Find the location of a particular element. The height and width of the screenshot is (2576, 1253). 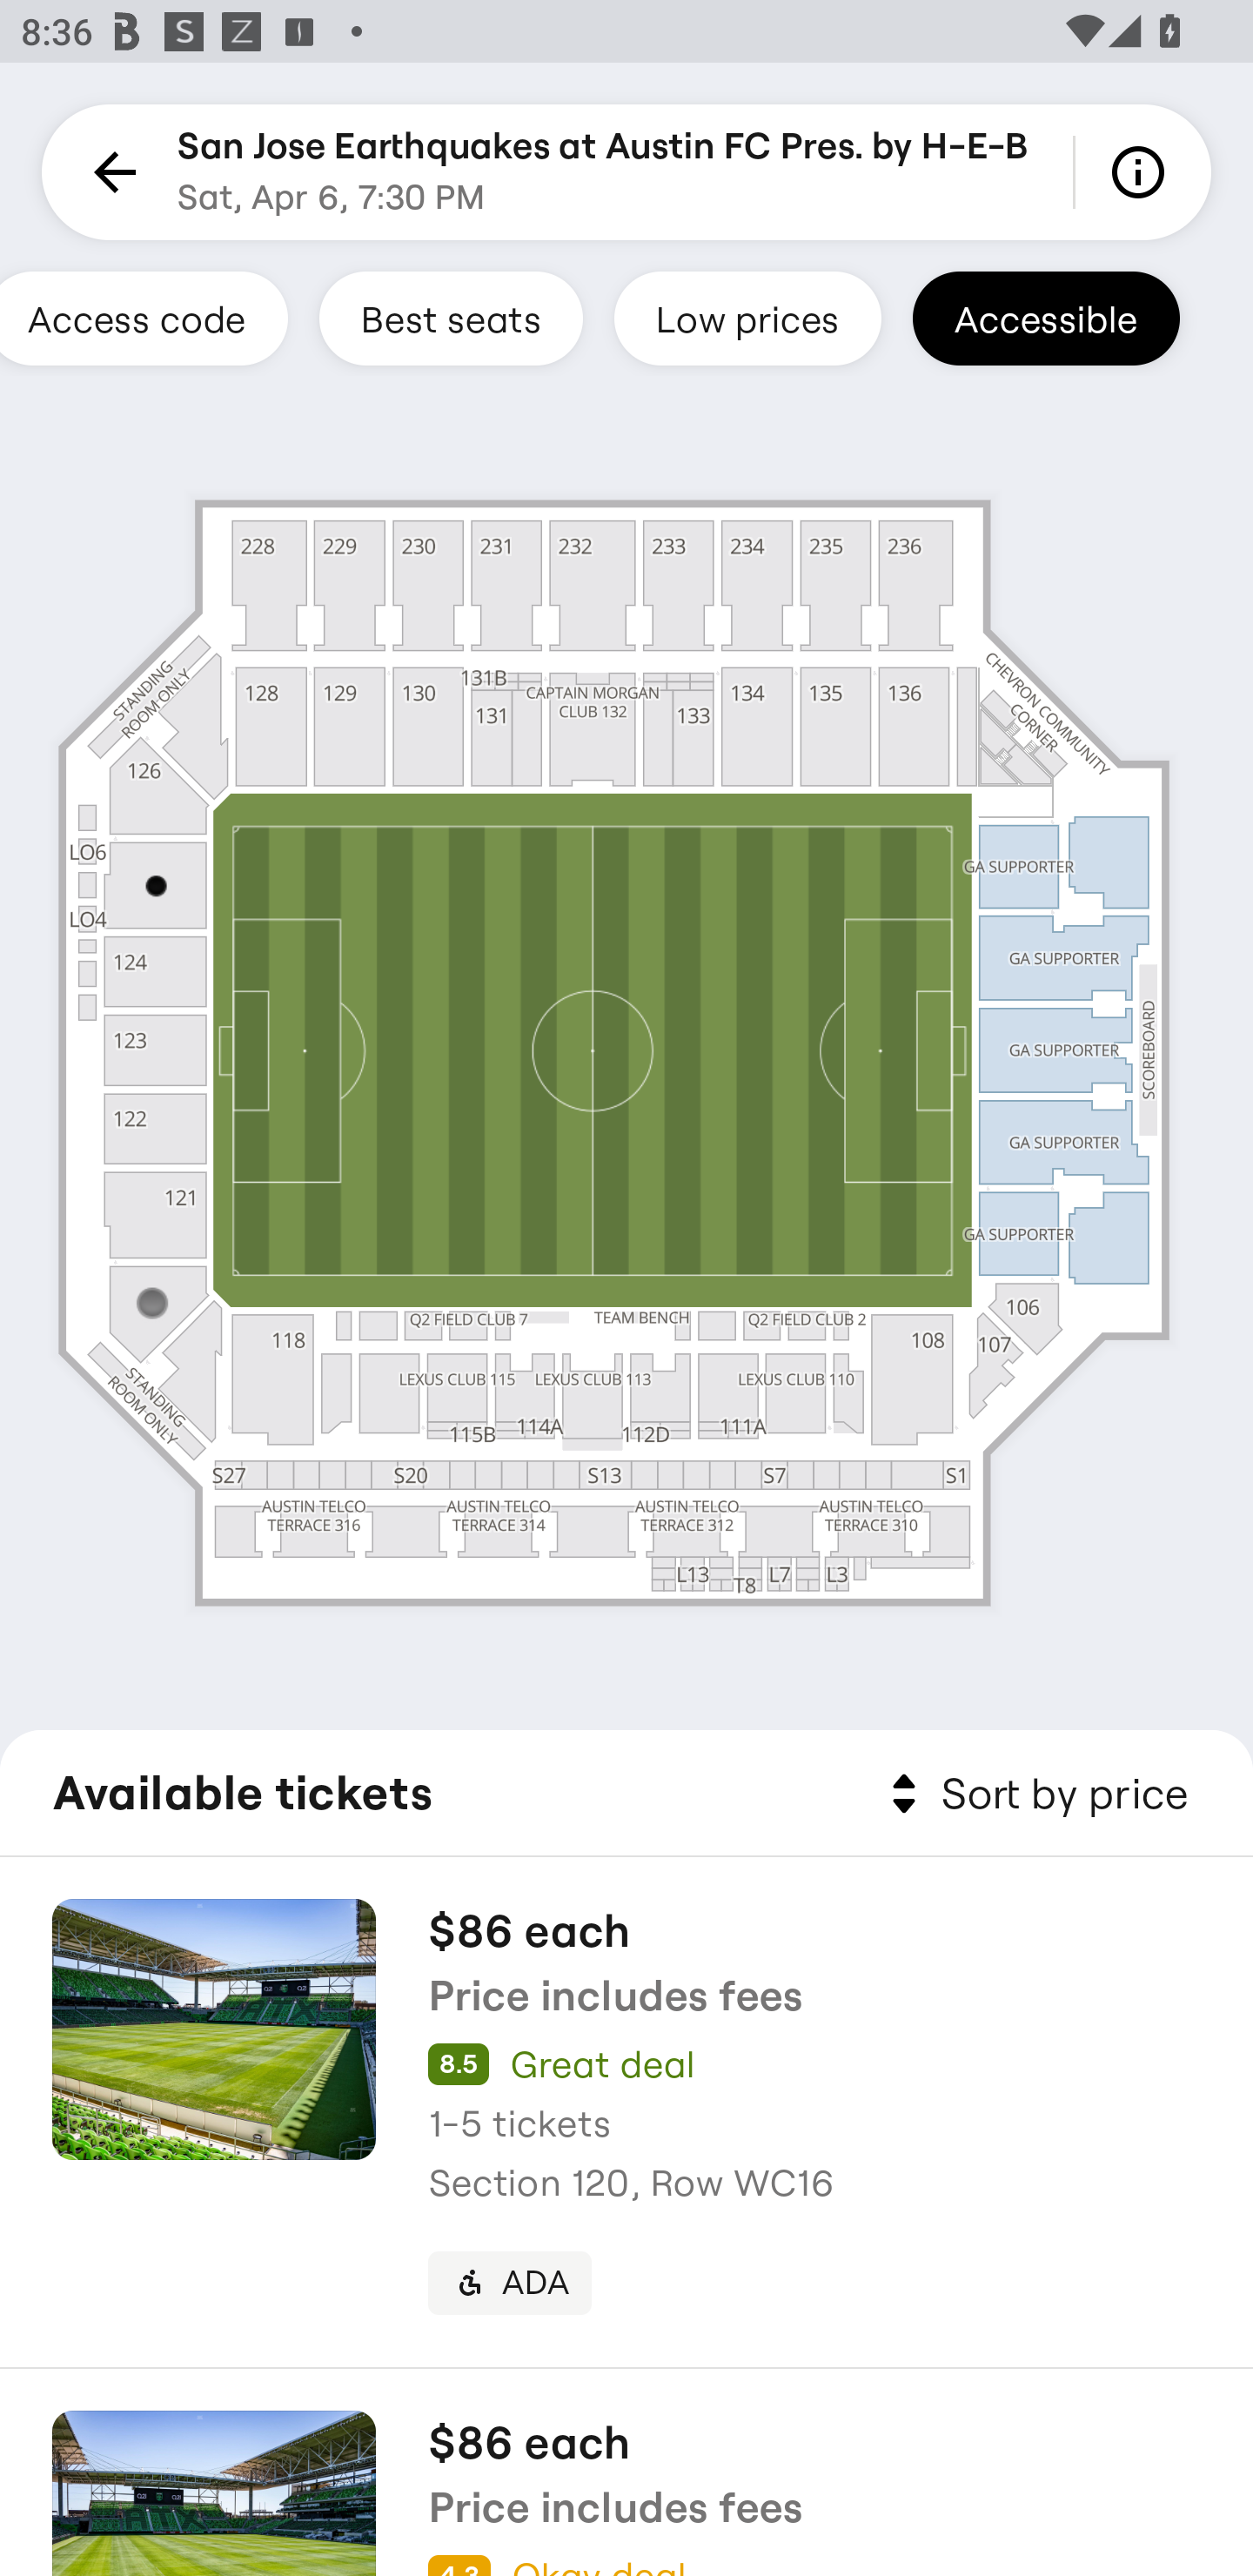

Info is located at coordinates (1143, 172).